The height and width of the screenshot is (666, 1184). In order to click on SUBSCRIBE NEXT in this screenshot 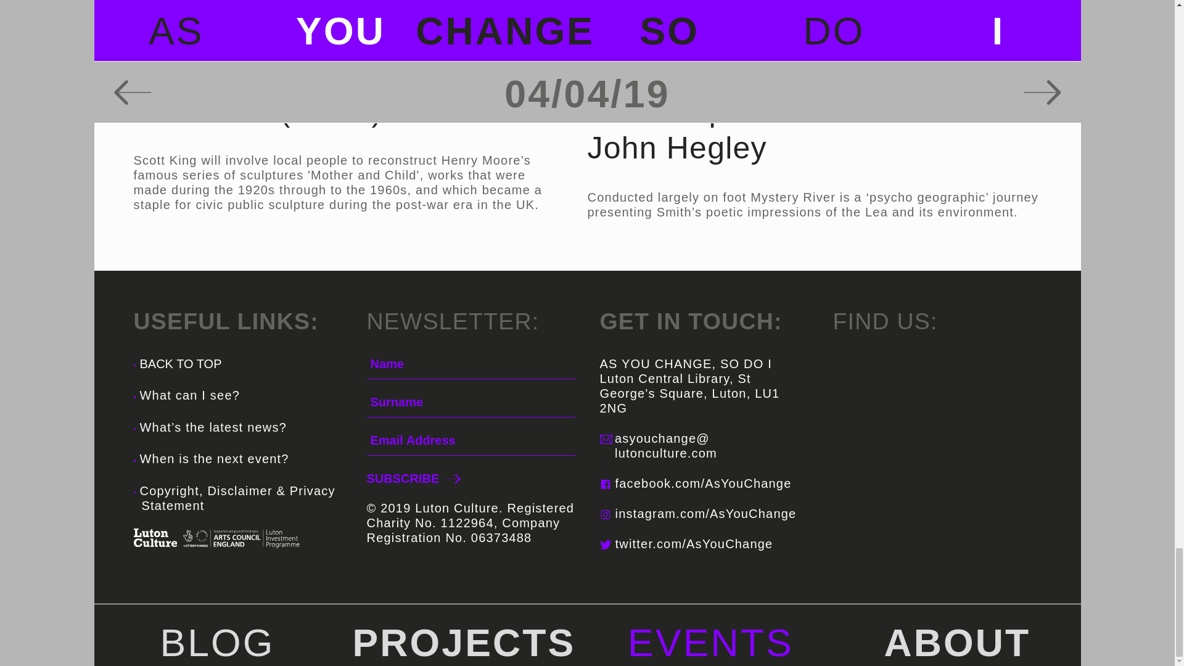, I will do `click(411, 479)`.